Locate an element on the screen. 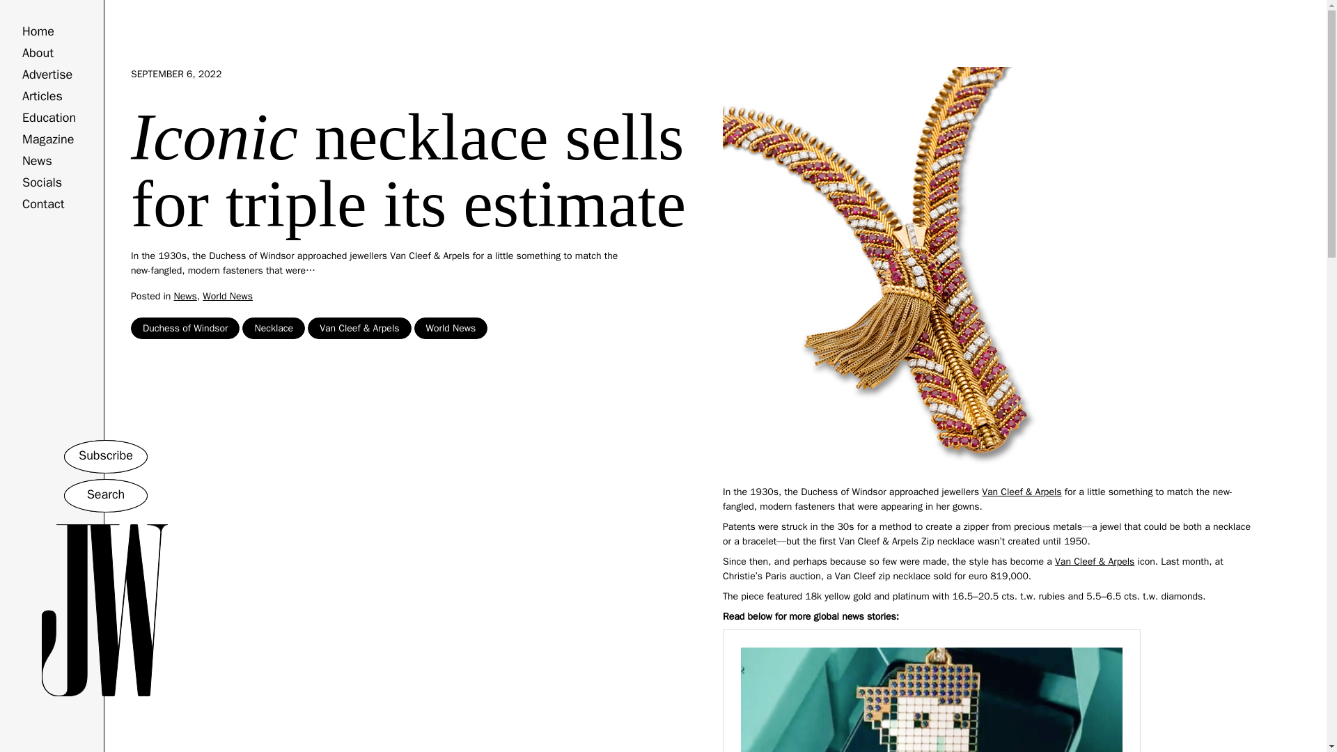  News is located at coordinates (37, 160).